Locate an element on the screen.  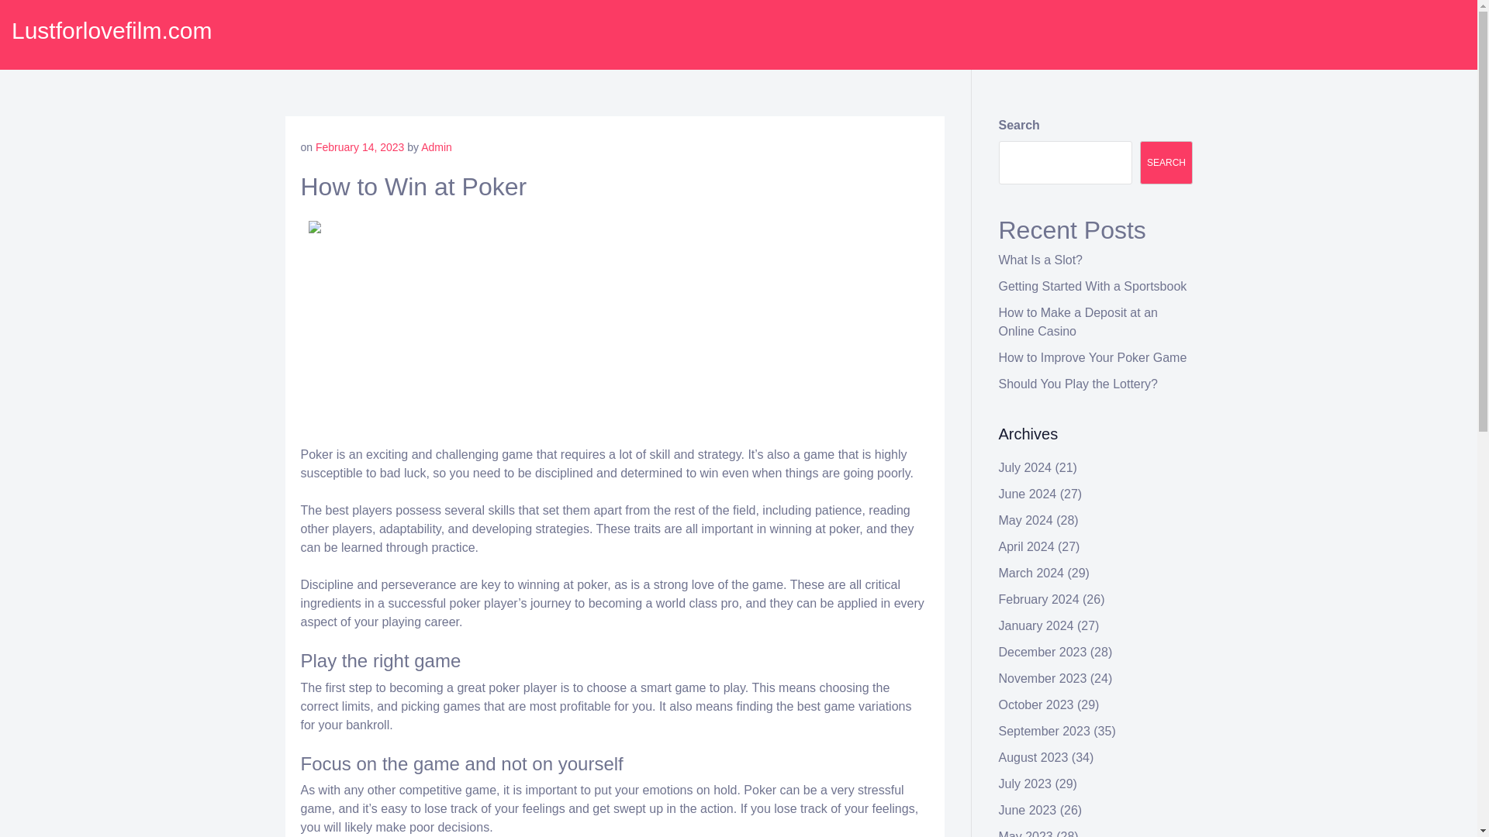
How to Improve Your Poker Game is located at coordinates (1093, 356).